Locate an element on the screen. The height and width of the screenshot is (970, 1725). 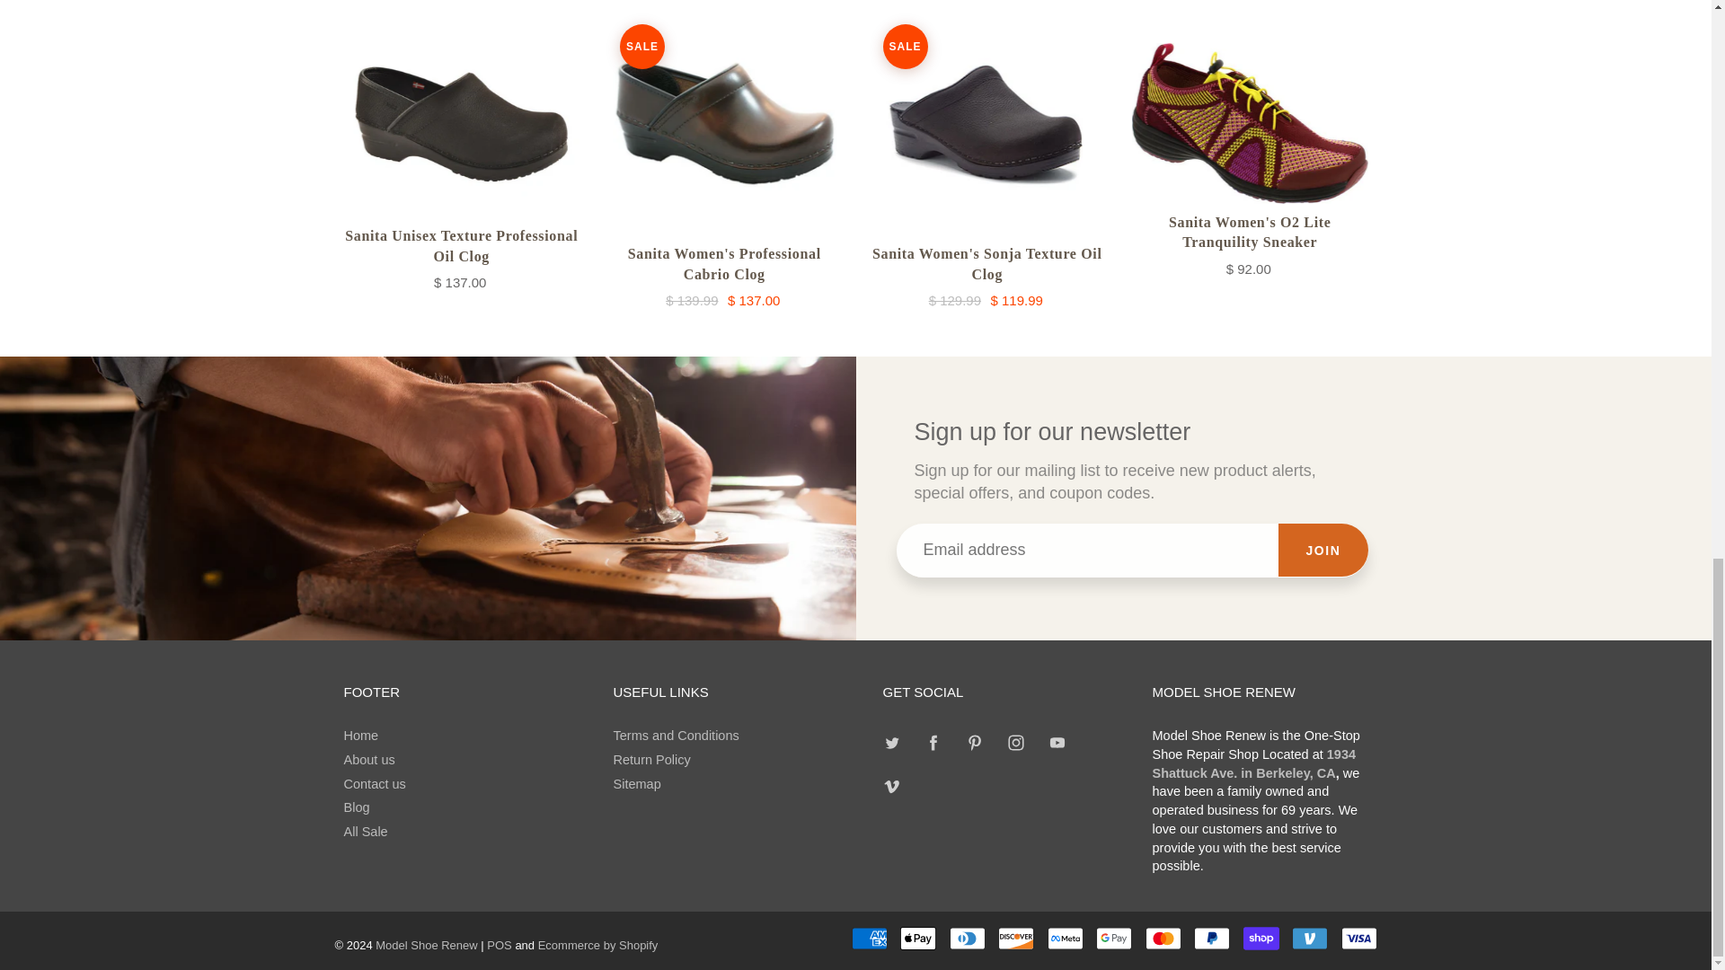
Meta Pay is located at coordinates (1065, 938).